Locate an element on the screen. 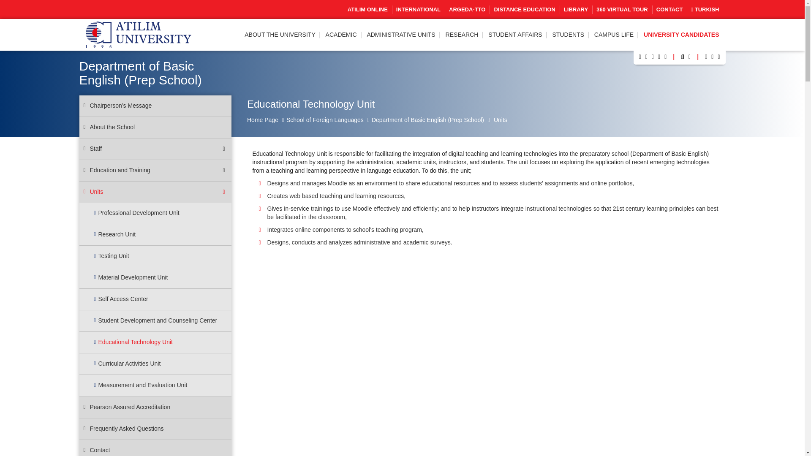 This screenshot has width=811, height=456. ABOUT THE UNIVERSITY is located at coordinates (280, 35).